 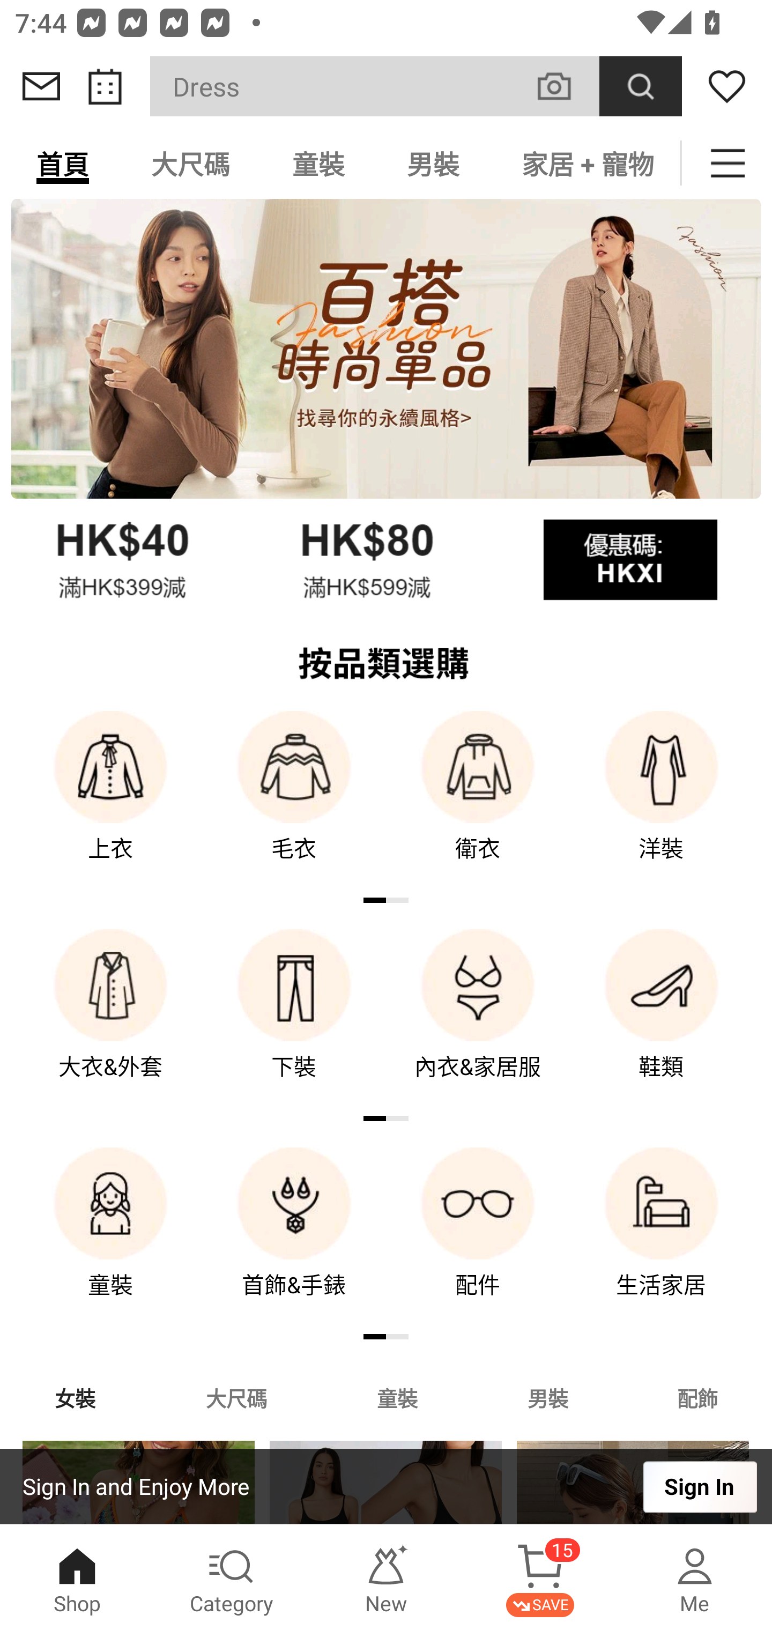 What do you see at coordinates (232, 1577) in the screenshot?
I see `Category` at bounding box center [232, 1577].